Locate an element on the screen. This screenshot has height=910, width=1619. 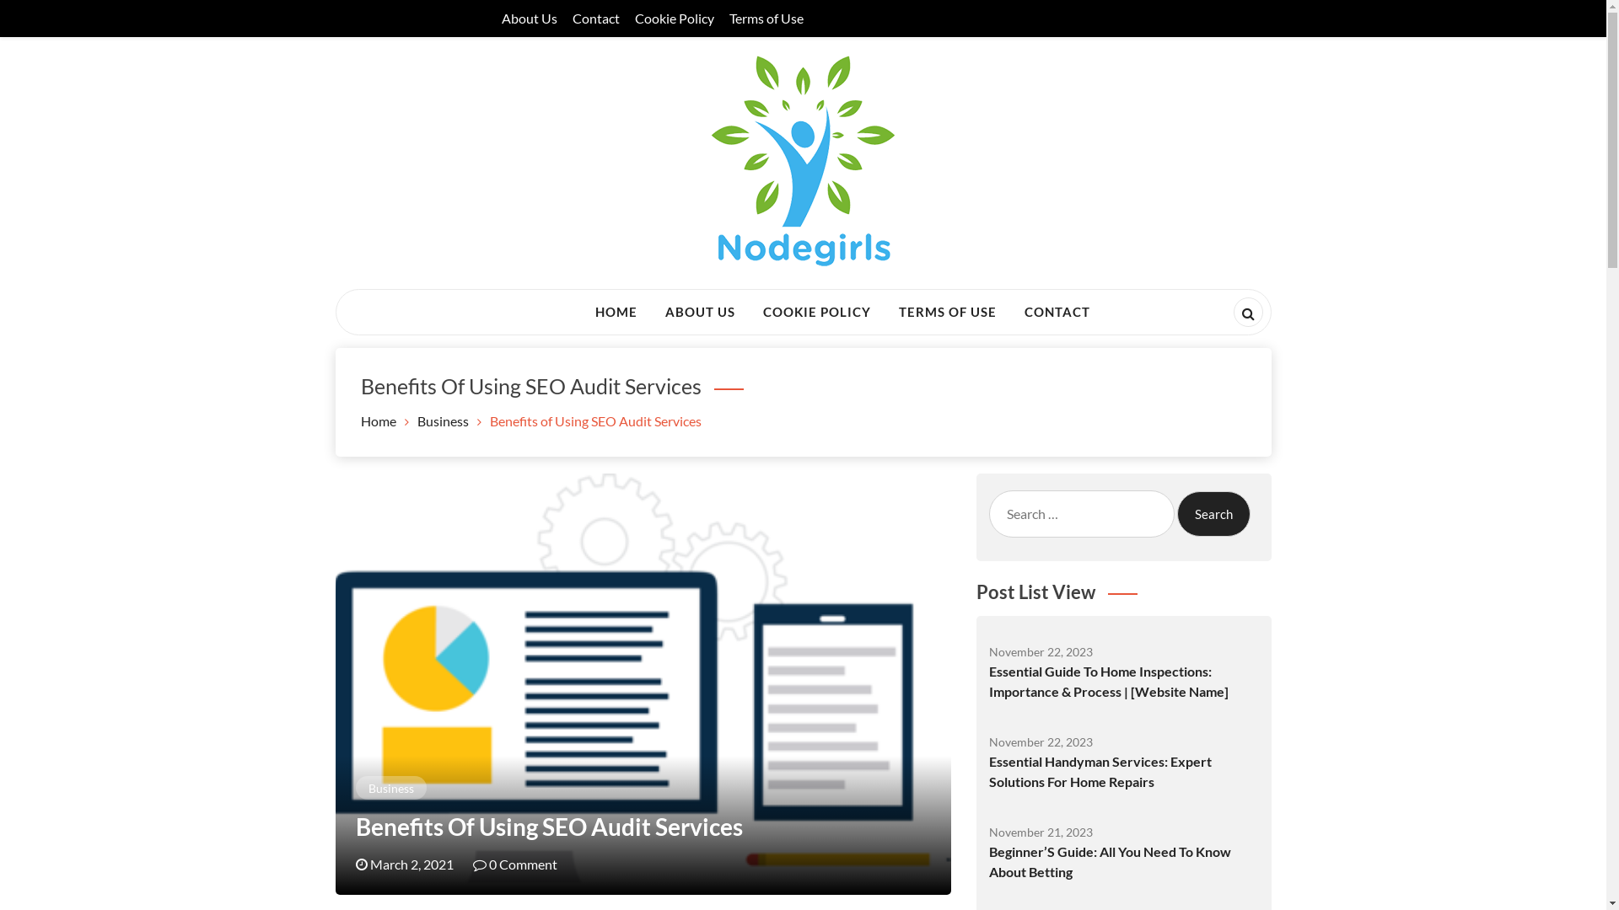
Contact is located at coordinates (595, 19).